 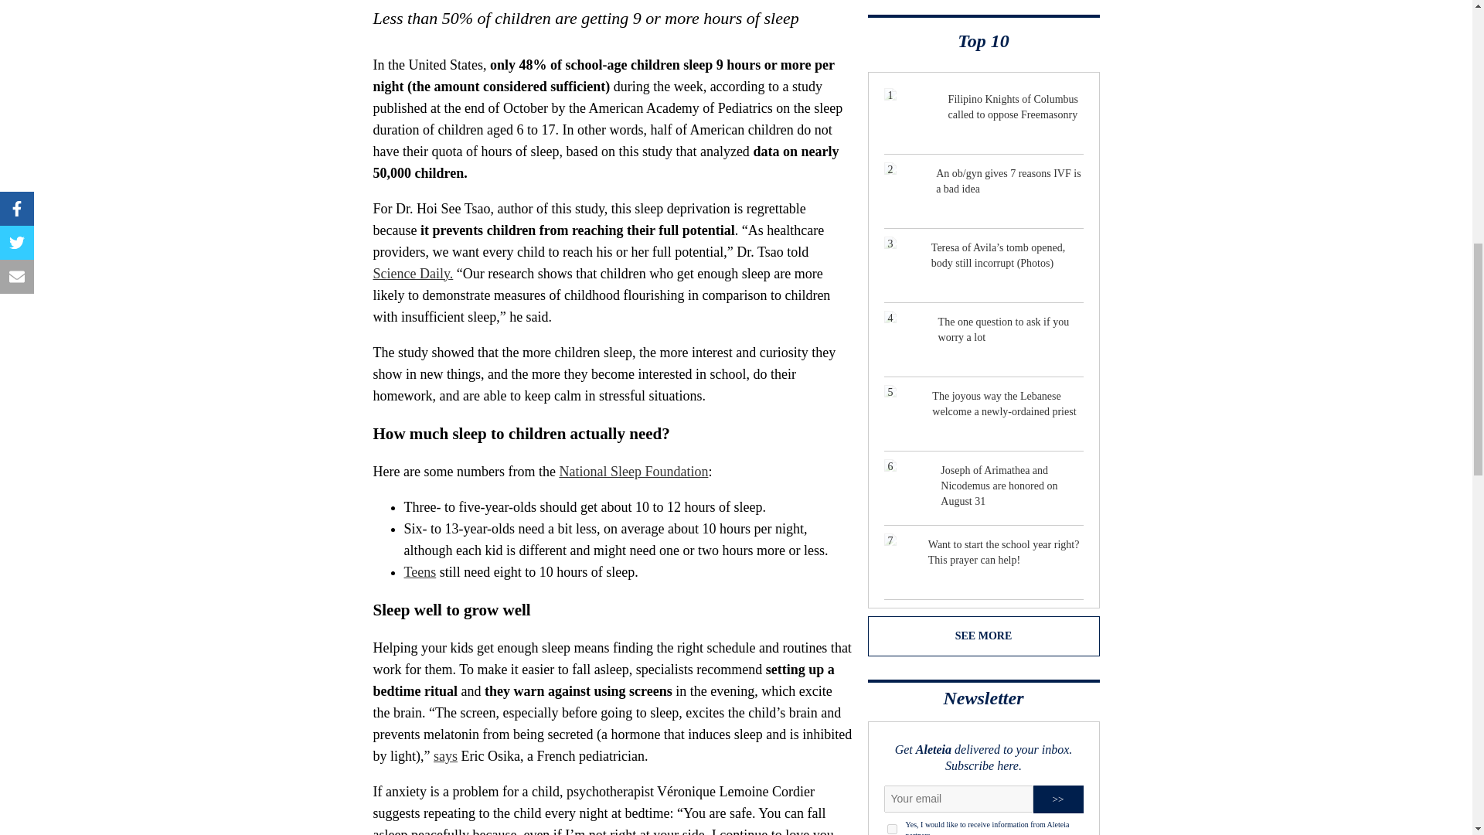 I want to click on Science Daily., so click(x=412, y=274).